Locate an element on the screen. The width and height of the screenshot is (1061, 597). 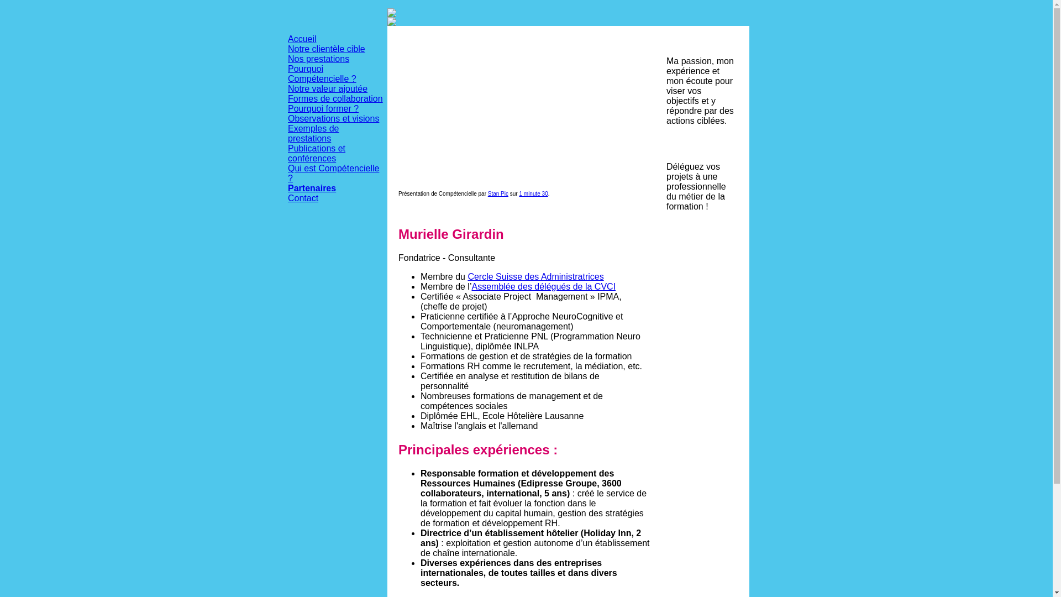
Stan Pic is located at coordinates (498, 193).